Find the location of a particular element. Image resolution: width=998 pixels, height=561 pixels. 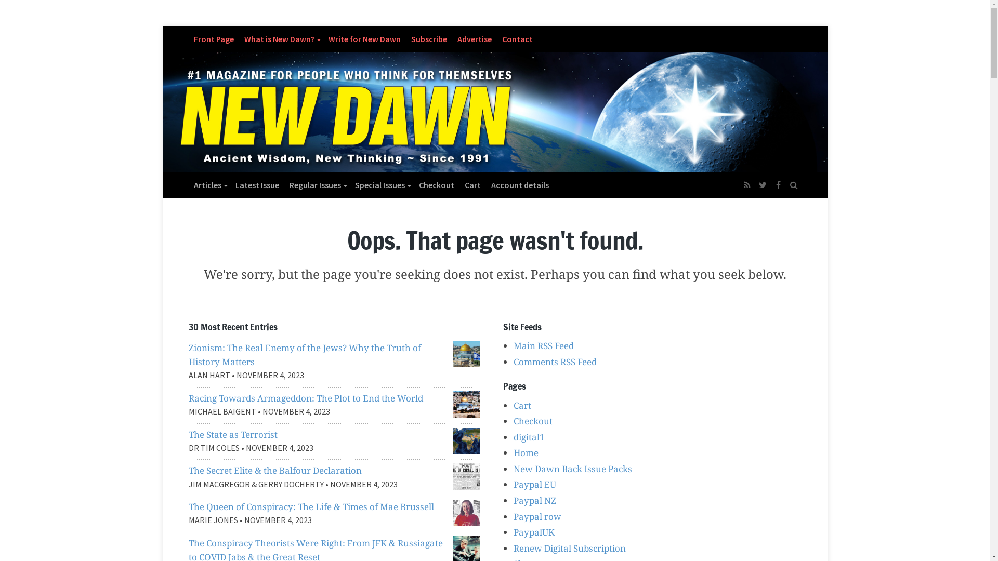

Main RSS Feed is located at coordinates (544, 346).